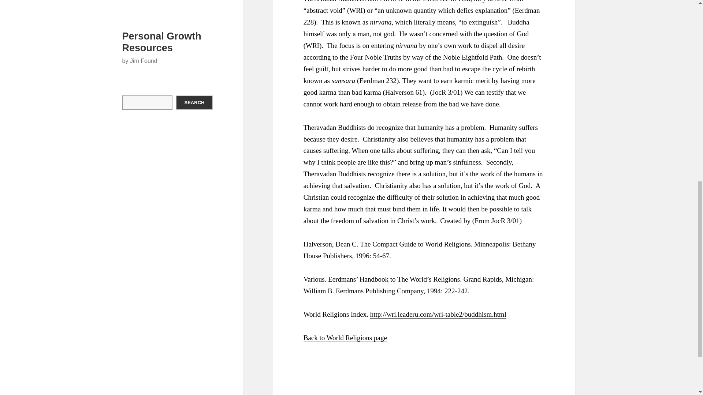  Describe the element at coordinates (345, 338) in the screenshot. I see `World Rel communication` at that location.